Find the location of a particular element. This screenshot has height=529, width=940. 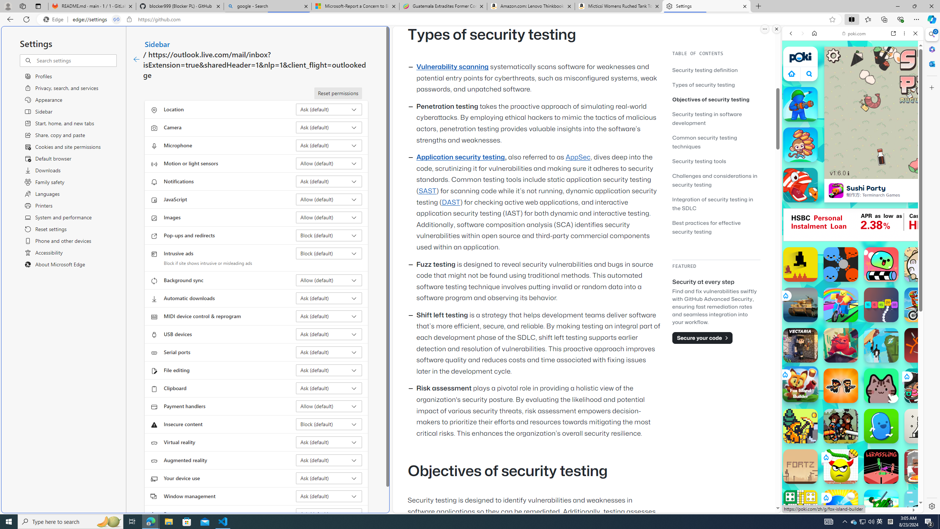

Search settings is located at coordinates (76, 60).